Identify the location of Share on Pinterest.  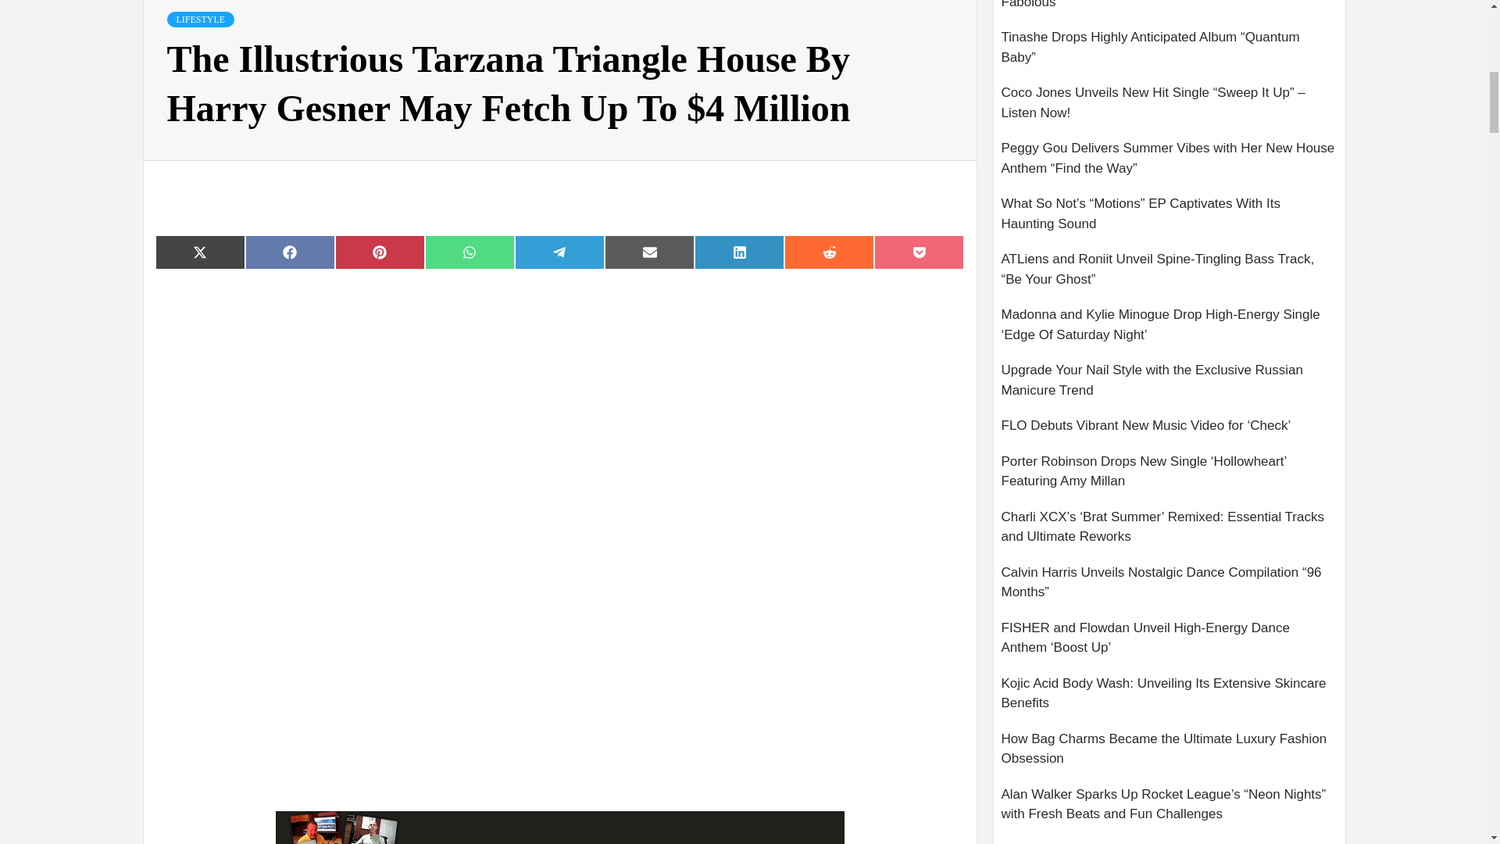
(380, 252).